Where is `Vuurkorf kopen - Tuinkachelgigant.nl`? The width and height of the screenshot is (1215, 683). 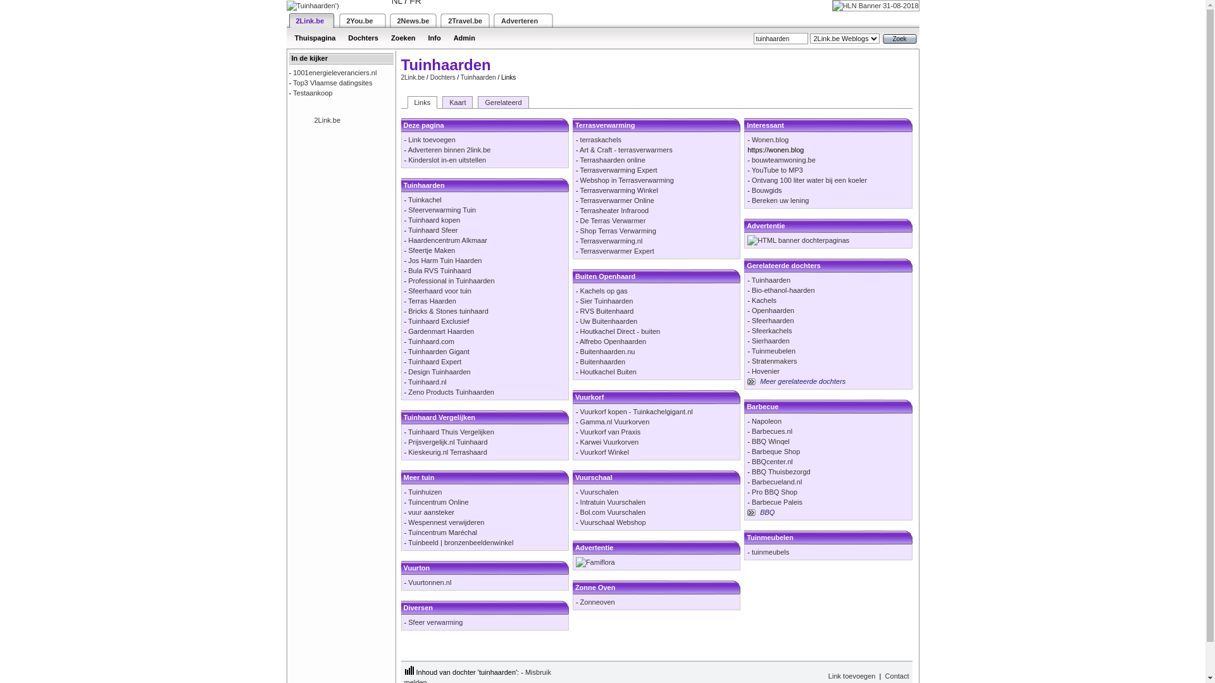
Vuurkorf kopen - Tuinkachelgigant.nl is located at coordinates (637, 412).